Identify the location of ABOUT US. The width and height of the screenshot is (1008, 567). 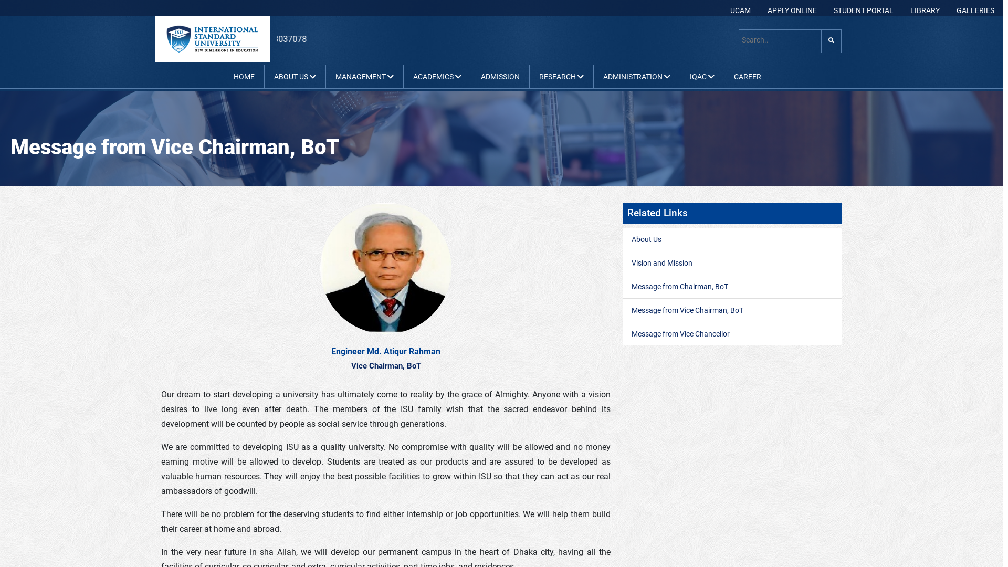
(295, 77).